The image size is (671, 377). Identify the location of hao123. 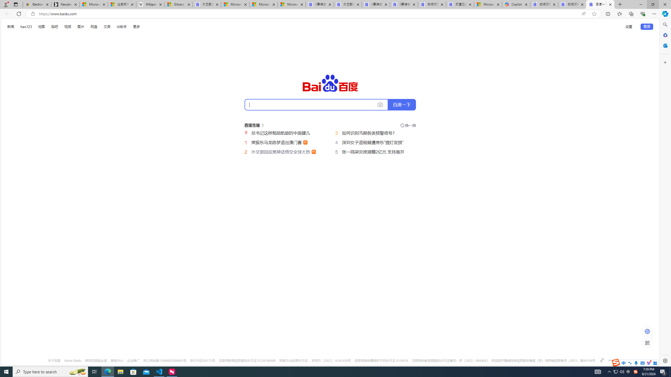
(26, 27).